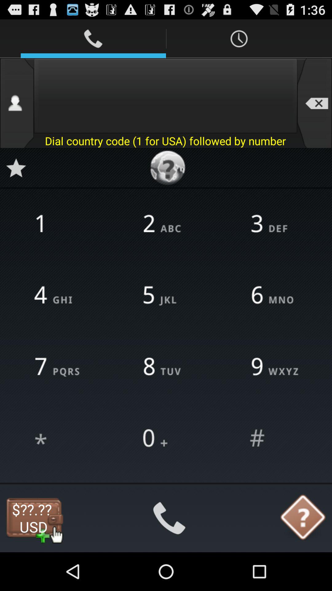 The height and width of the screenshot is (591, 332). What do you see at coordinates (58, 367) in the screenshot?
I see `click on the number 7` at bounding box center [58, 367].